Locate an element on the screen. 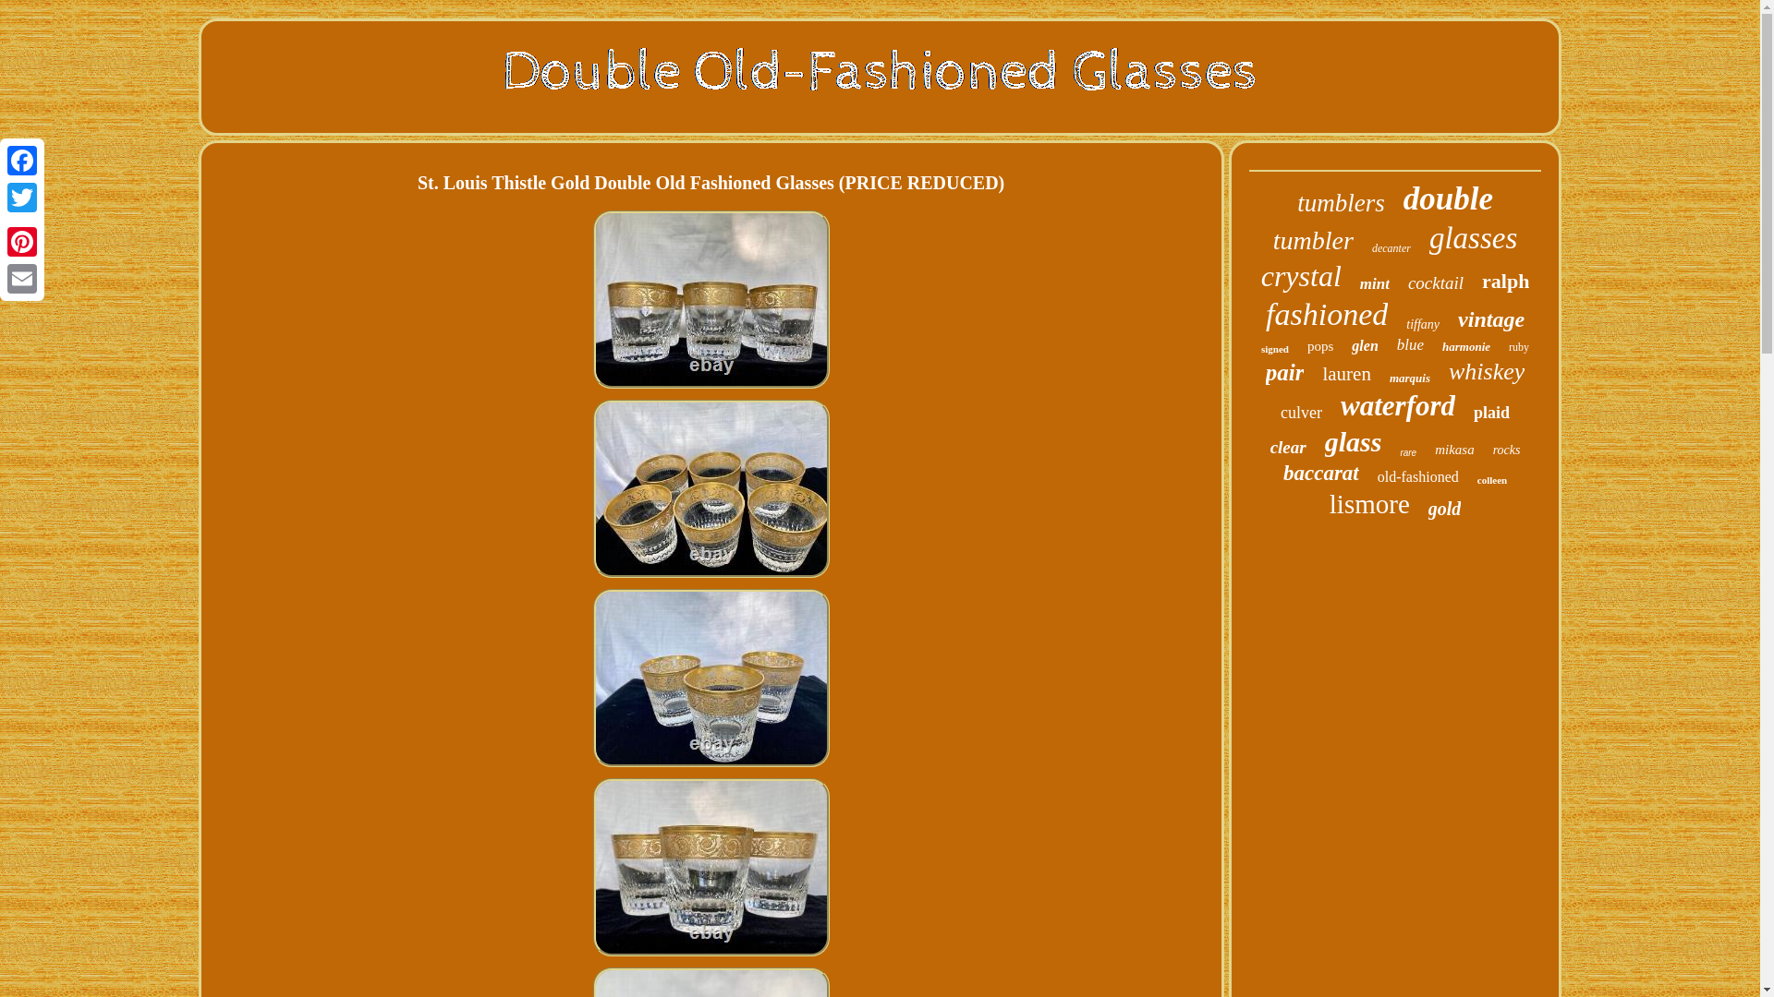 The width and height of the screenshot is (1774, 997). waterford is located at coordinates (1397, 406).